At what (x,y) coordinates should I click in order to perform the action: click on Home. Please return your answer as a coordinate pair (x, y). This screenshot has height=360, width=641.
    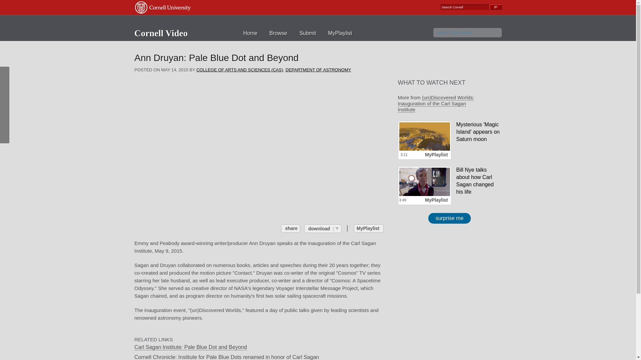
    Looking at the image, I should click on (250, 33).